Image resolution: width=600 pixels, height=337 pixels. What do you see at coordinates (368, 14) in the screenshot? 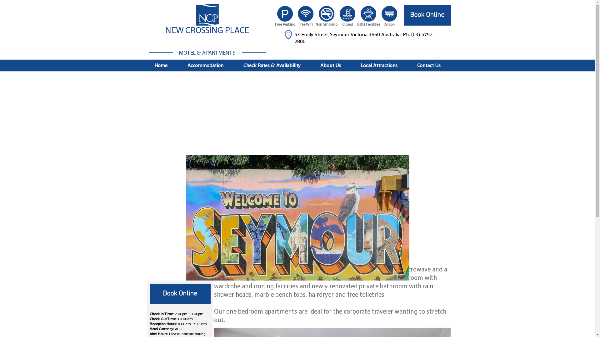
I see `icon_bbq-w.png` at bounding box center [368, 14].